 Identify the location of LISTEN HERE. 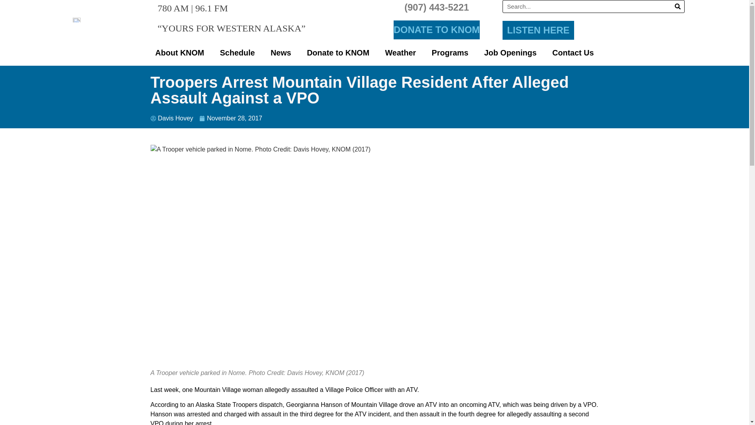
(539, 30).